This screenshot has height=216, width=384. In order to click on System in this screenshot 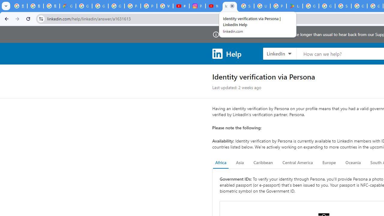, I will do `click(3, 3)`.